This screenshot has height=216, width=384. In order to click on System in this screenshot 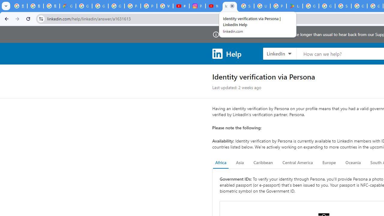, I will do `click(3, 3)`.